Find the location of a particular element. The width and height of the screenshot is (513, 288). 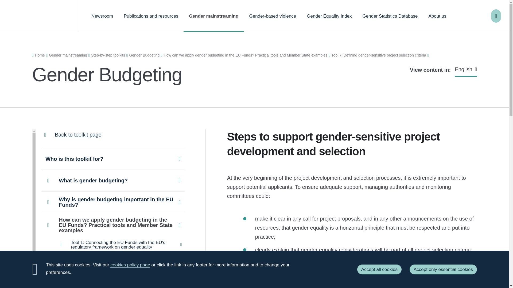

Newsroom is located at coordinates (102, 16).